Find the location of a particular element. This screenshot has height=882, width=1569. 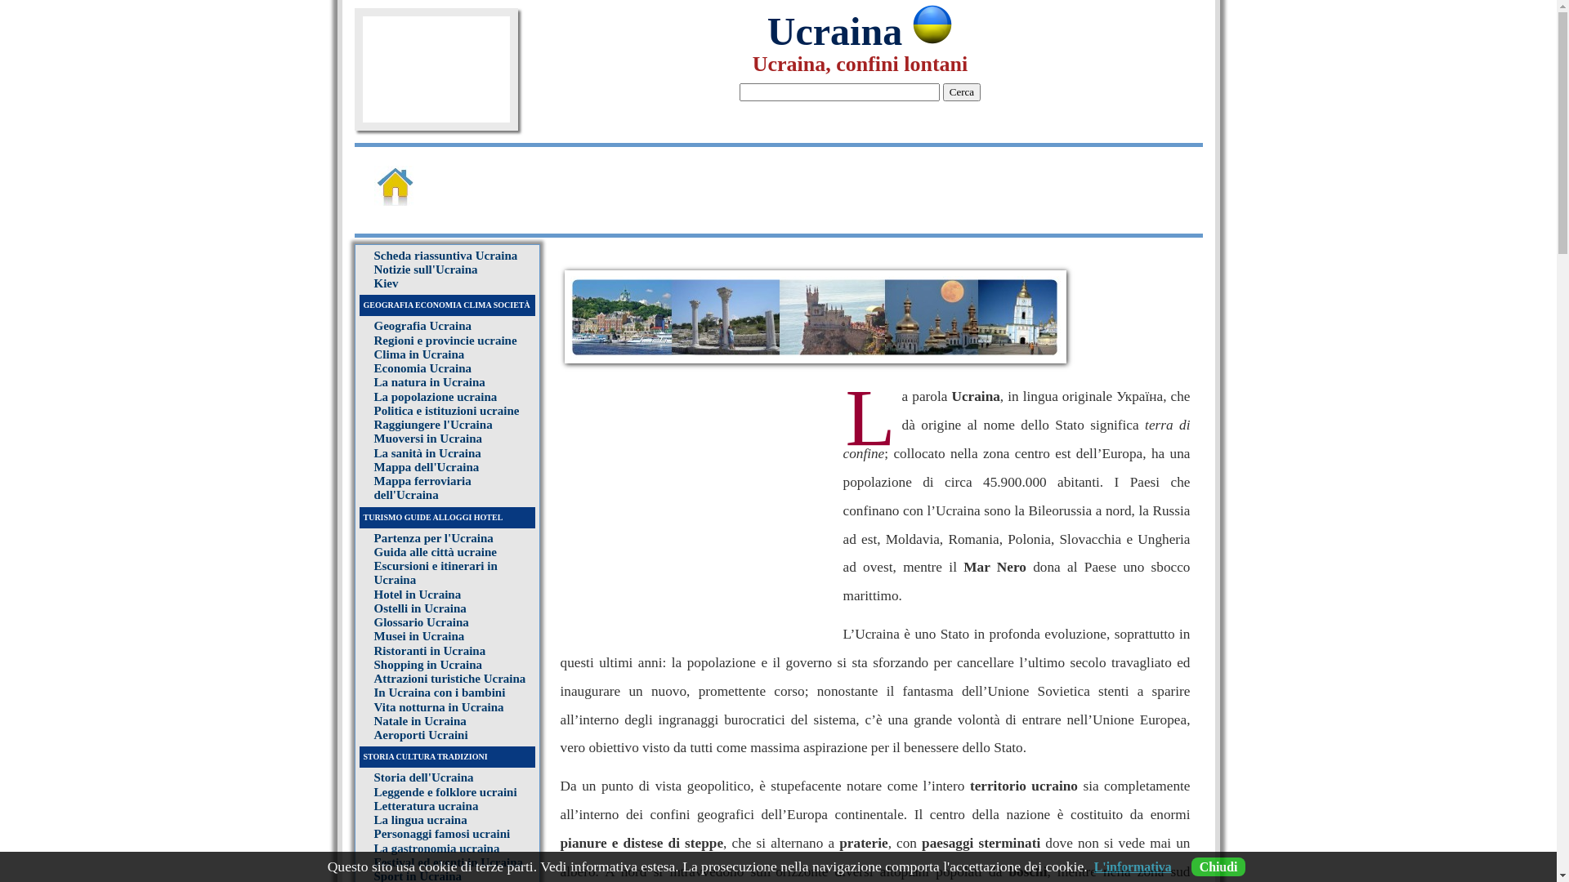

La lingua ucraina is located at coordinates (421, 820).